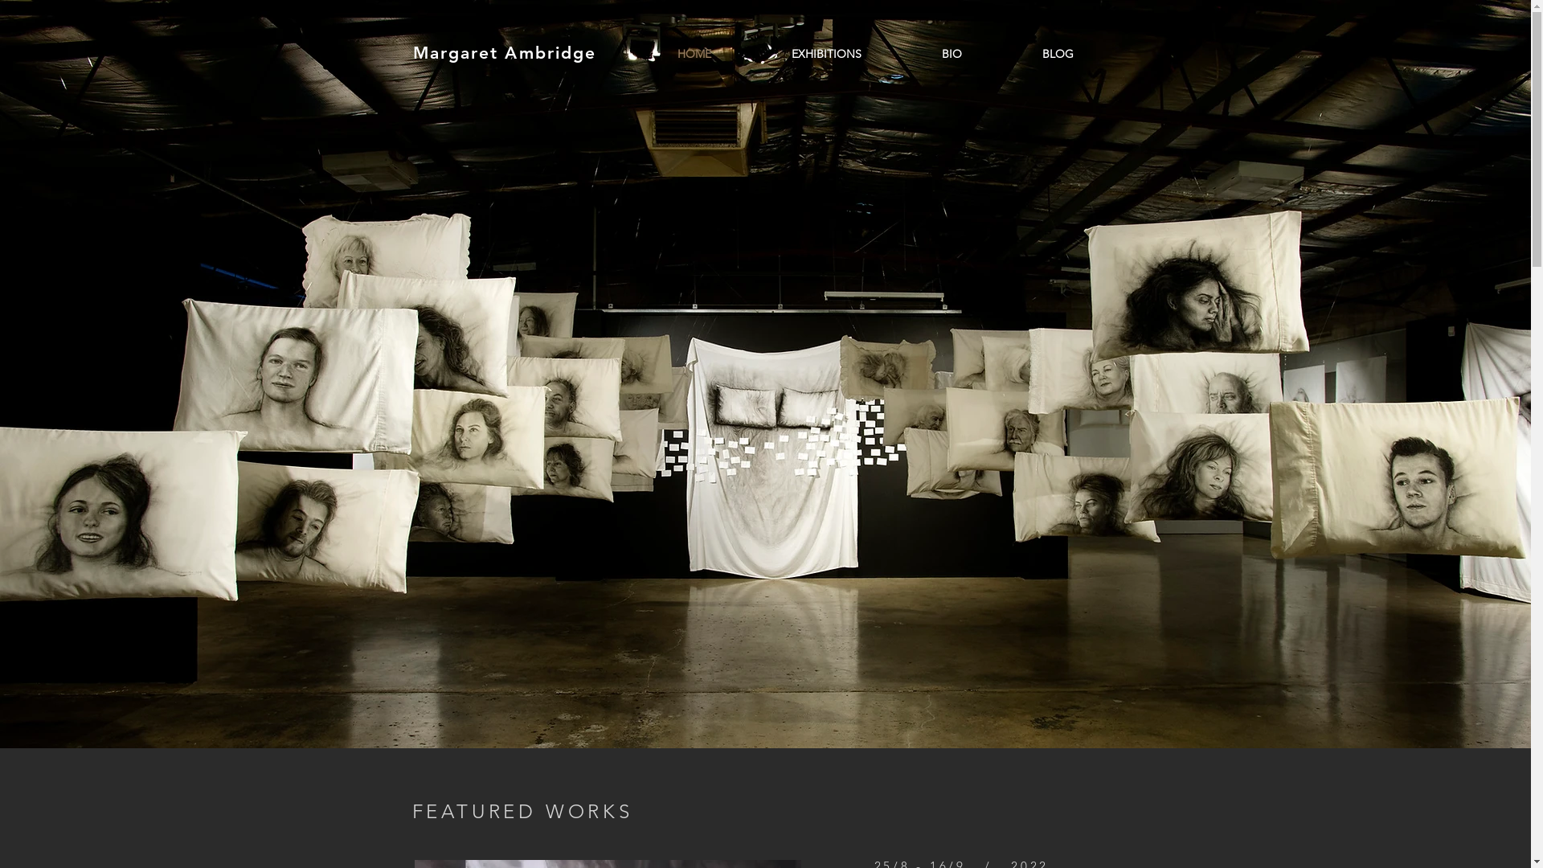  What do you see at coordinates (1058, 54) in the screenshot?
I see `BLOG` at bounding box center [1058, 54].